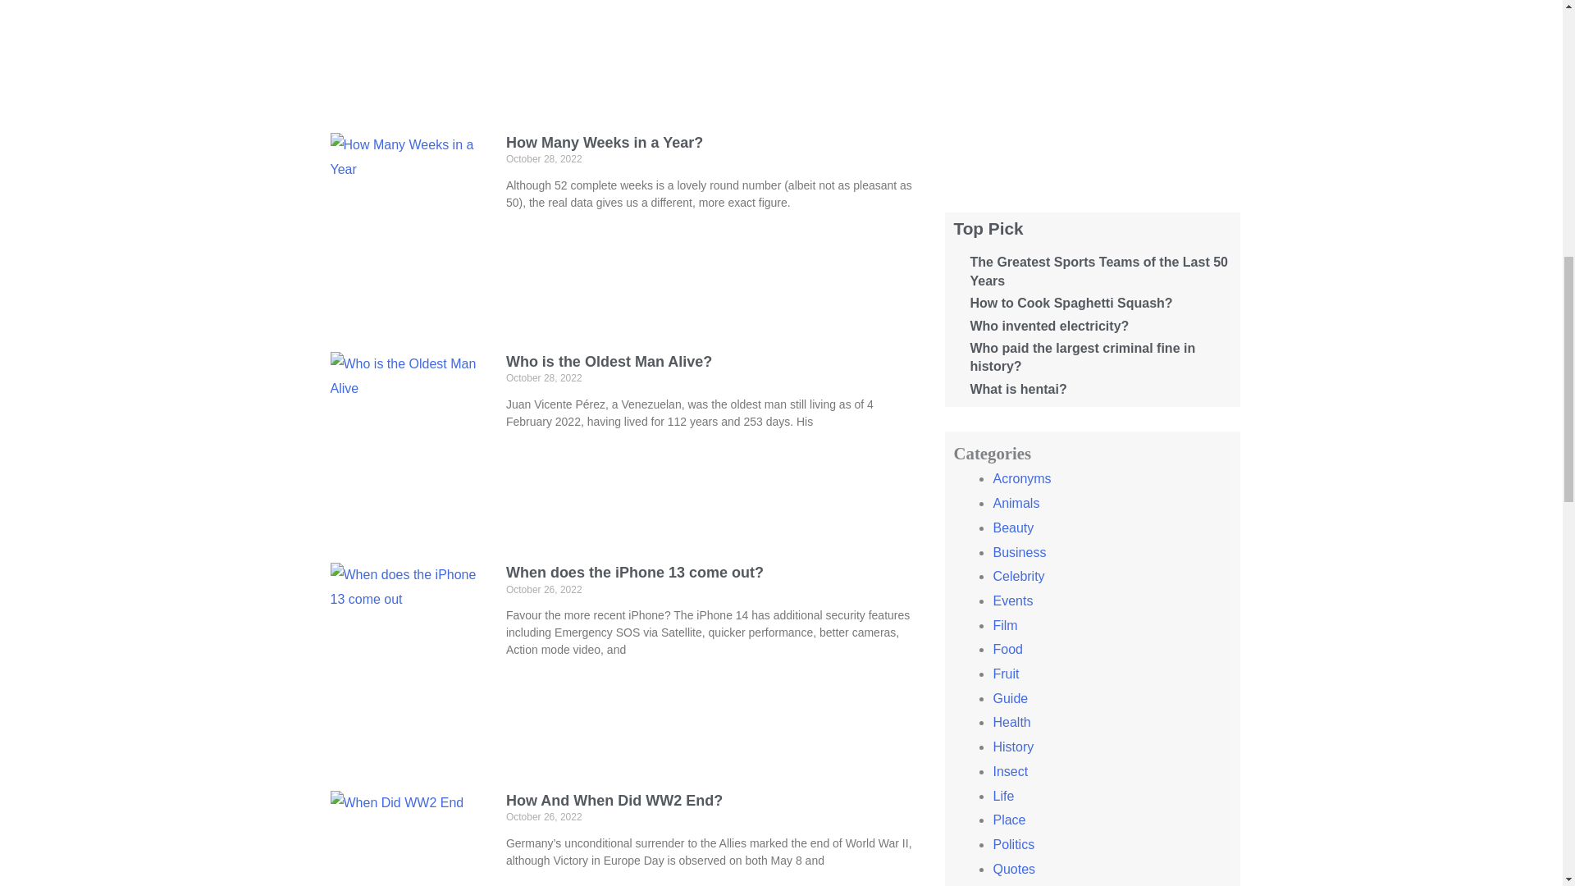 The image size is (1575, 886). I want to click on How And When Did WW2 End?, so click(614, 801).